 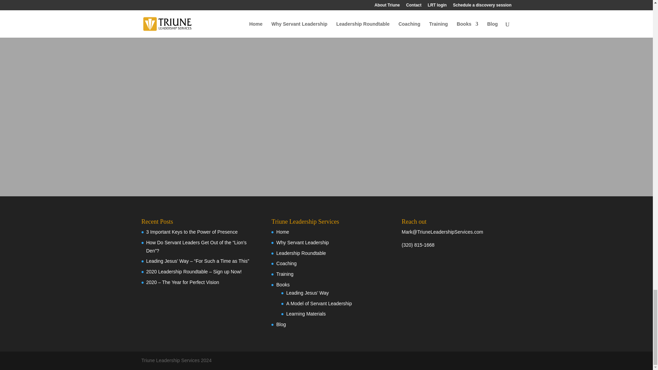 I want to click on Coaching, so click(x=287, y=263).